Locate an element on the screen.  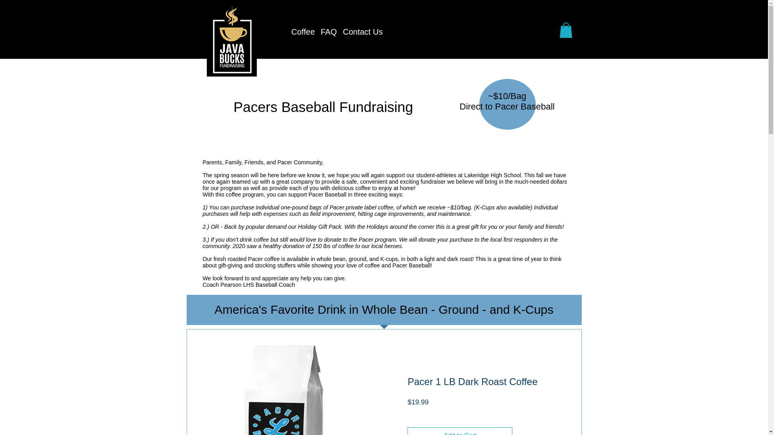
Coffee is located at coordinates (300, 32).